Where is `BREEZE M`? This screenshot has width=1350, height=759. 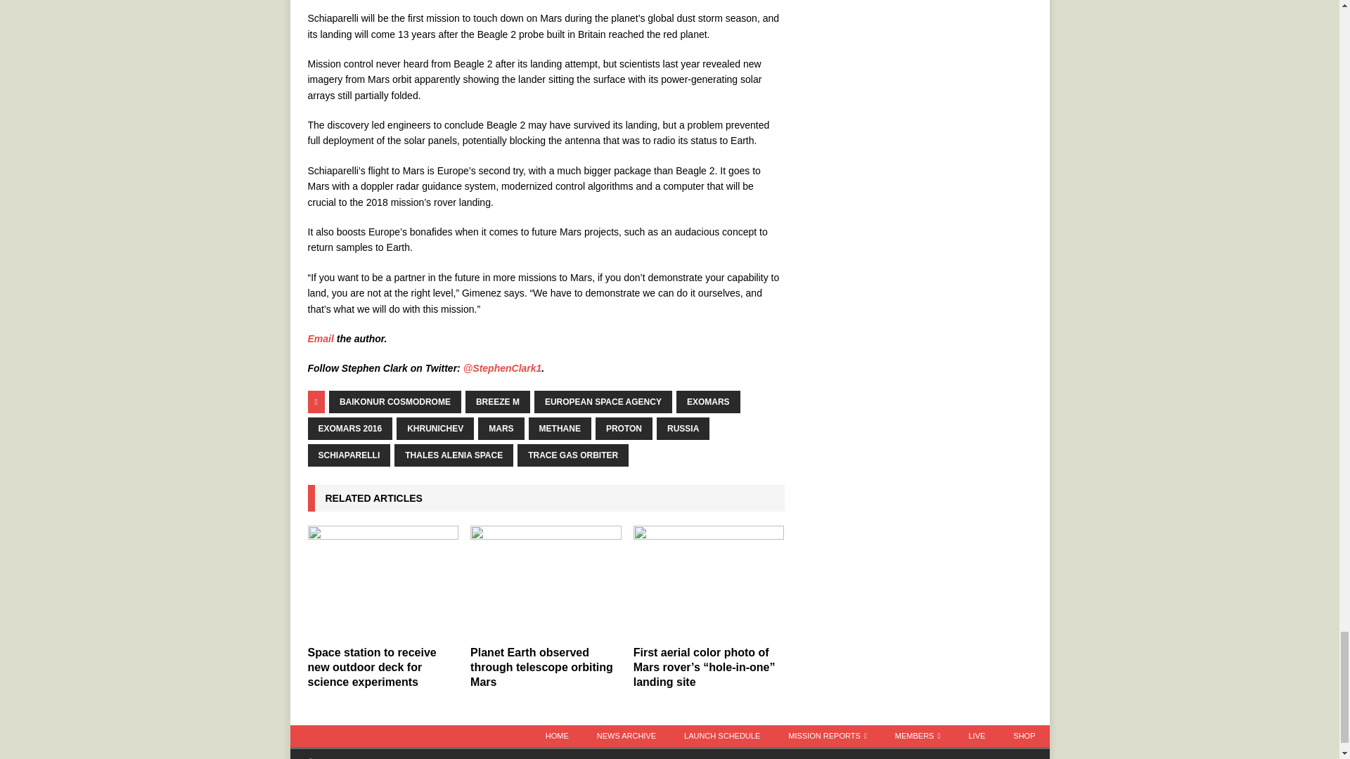 BREEZE M is located at coordinates (498, 402).